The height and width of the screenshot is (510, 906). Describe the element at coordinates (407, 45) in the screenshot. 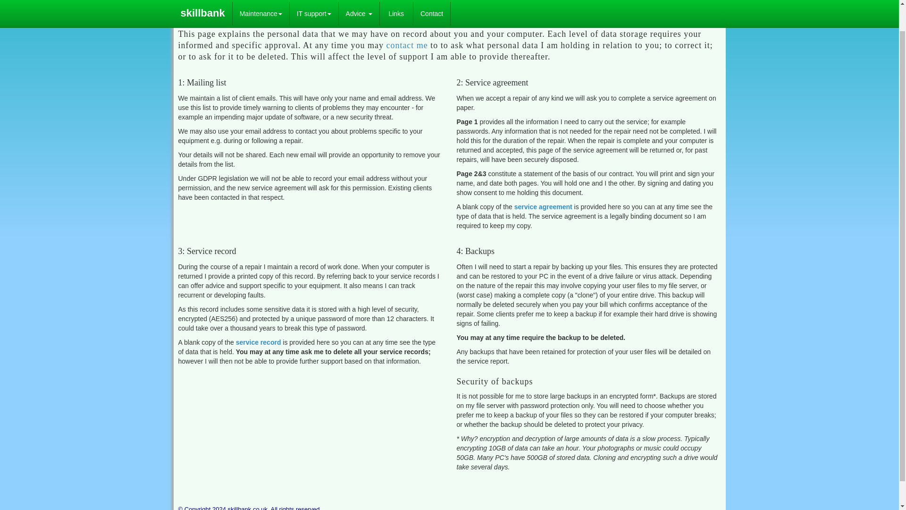

I see `contact me` at that location.